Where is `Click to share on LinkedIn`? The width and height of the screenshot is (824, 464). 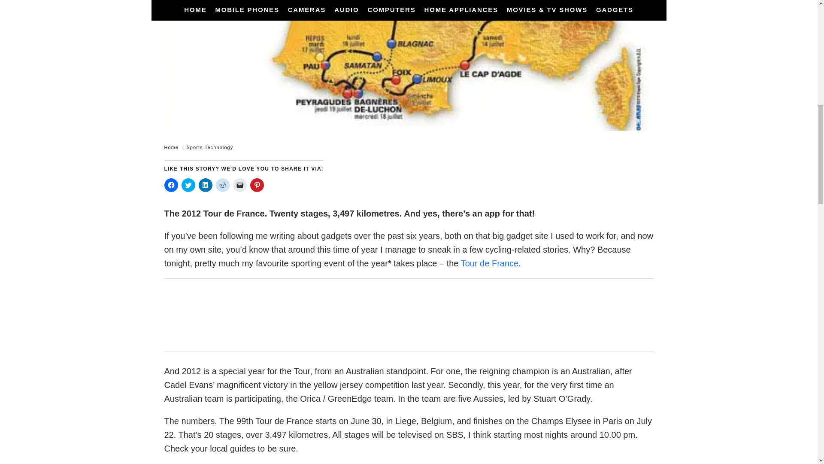 Click to share on LinkedIn is located at coordinates (205, 185).